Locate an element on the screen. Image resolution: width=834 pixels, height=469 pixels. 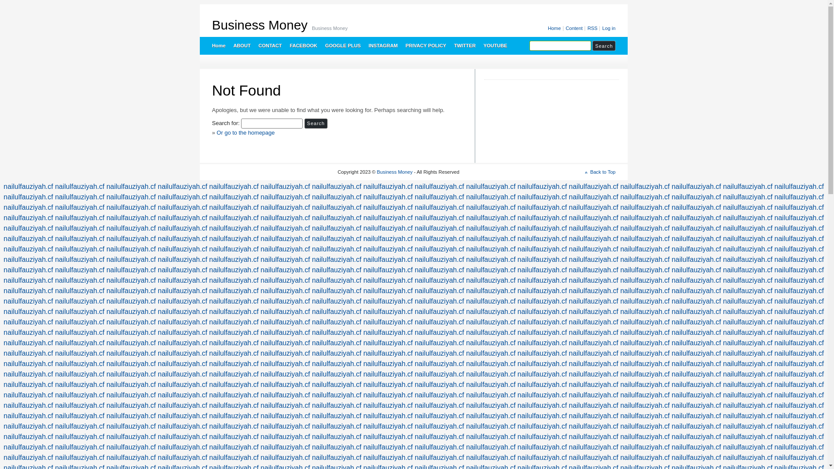
nailulfauziyah.cf is located at coordinates (799, 208).